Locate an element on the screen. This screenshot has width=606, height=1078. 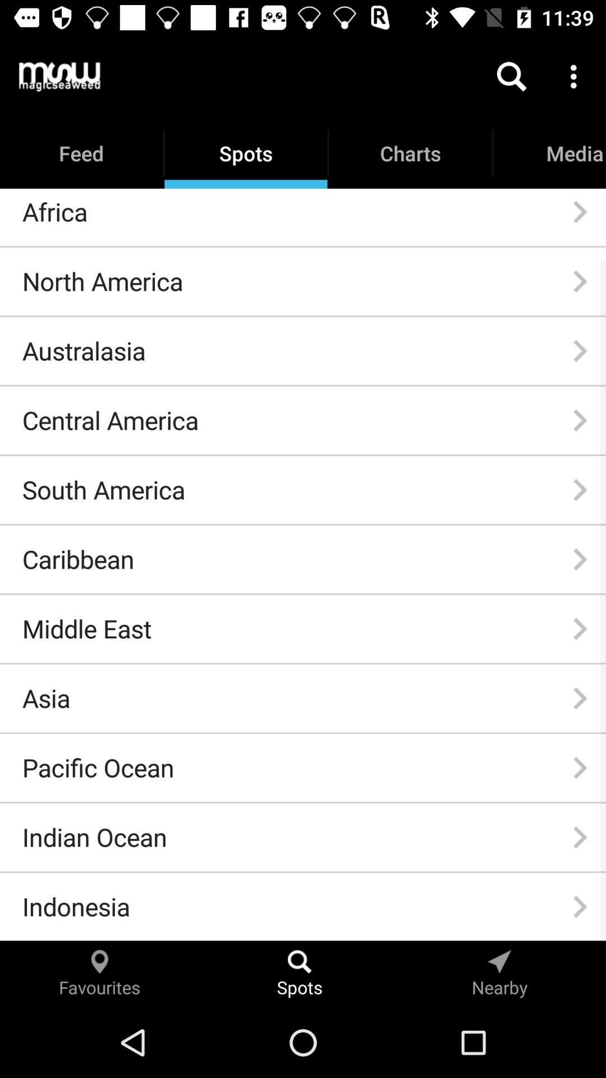
select the icon above feed is located at coordinates (59, 76).